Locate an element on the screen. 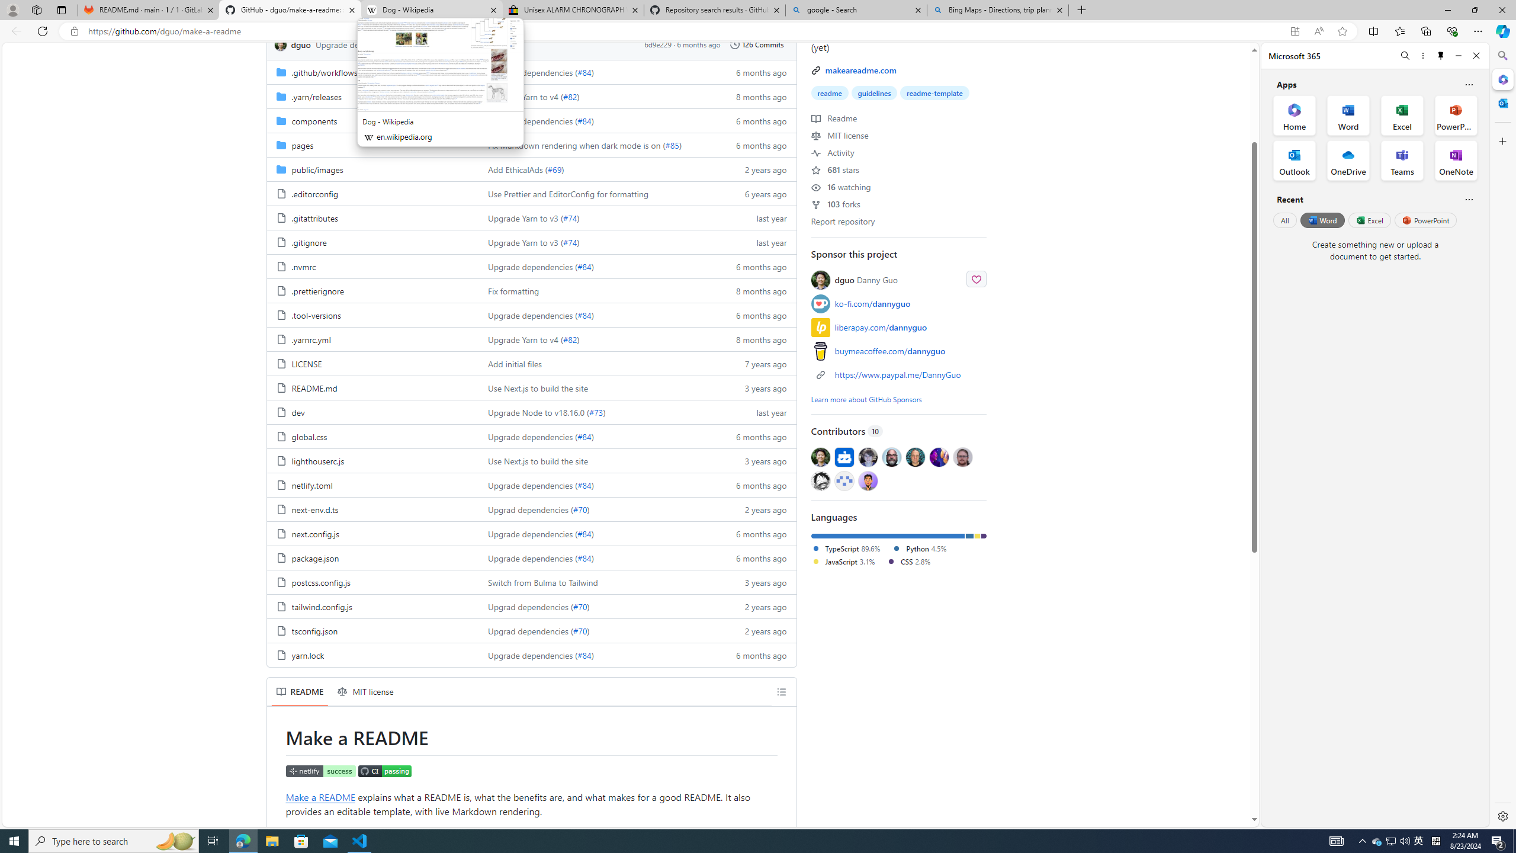 This screenshot has width=1516, height=853. Upgrade Yarn to v3 (#74) is located at coordinates (597, 242).